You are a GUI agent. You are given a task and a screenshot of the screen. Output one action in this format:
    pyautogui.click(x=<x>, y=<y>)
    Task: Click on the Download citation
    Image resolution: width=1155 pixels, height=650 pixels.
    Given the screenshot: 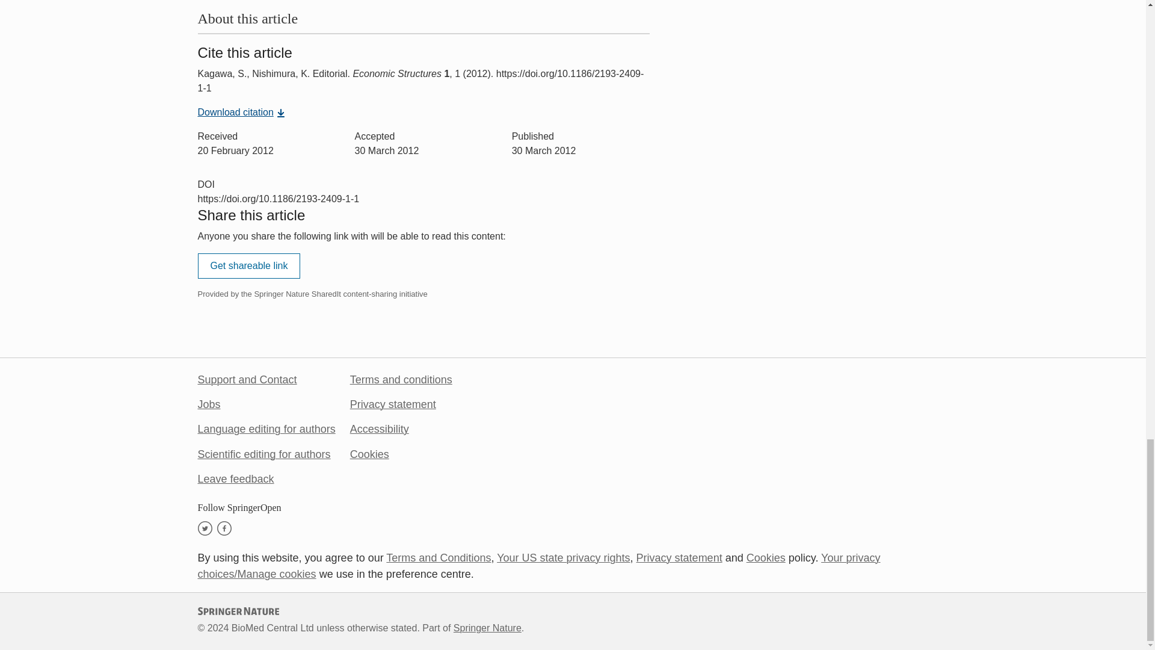 What is the action you would take?
    pyautogui.click(x=241, y=112)
    